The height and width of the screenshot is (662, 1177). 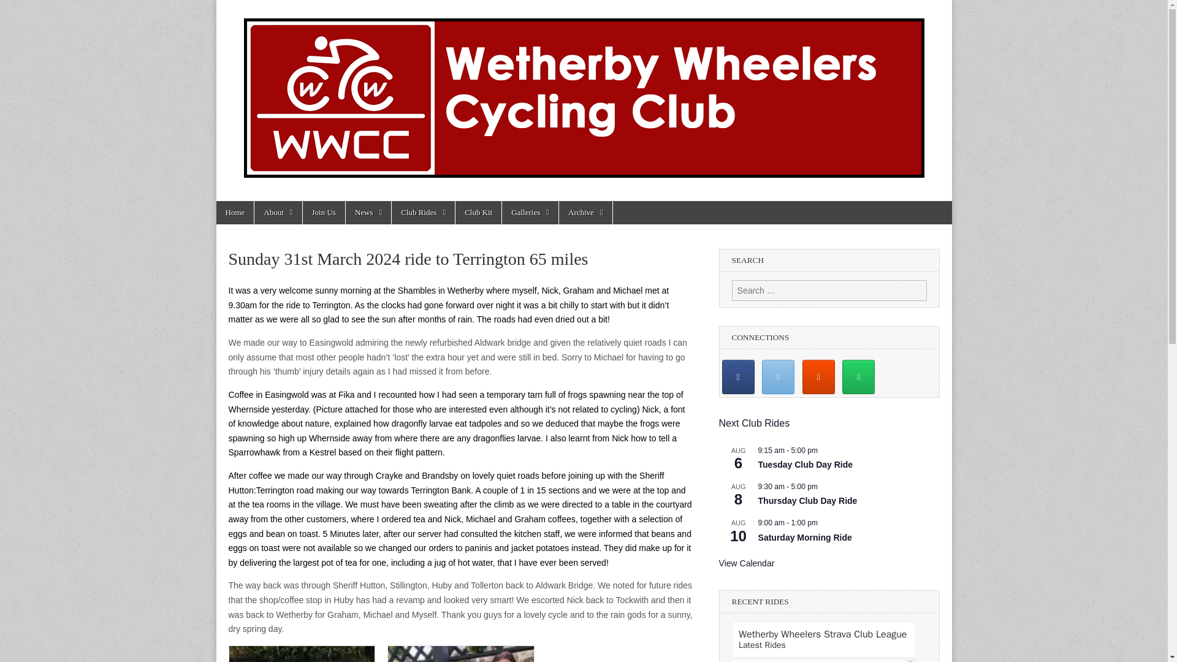 What do you see at coordinates (423, 213) in the screenshot?
I see `Club Rides` at bounding box center [423, 213].